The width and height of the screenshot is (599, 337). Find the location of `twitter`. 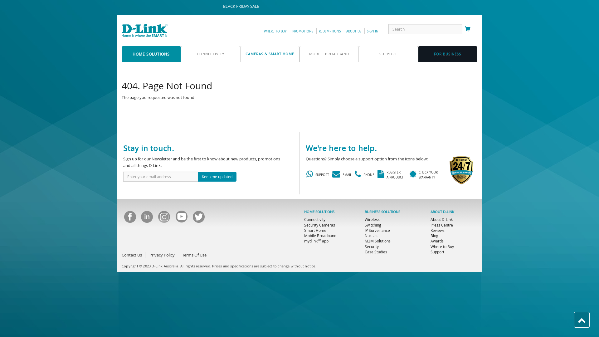

twitter is located at coordinates (198, 218).